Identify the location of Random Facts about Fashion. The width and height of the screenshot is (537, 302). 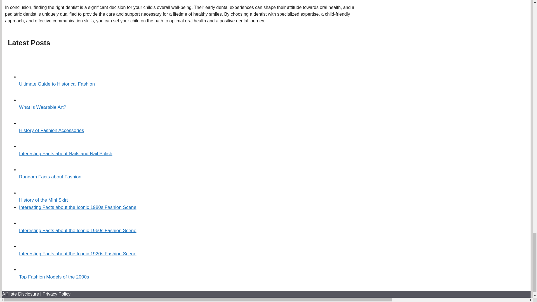
(50, 177).